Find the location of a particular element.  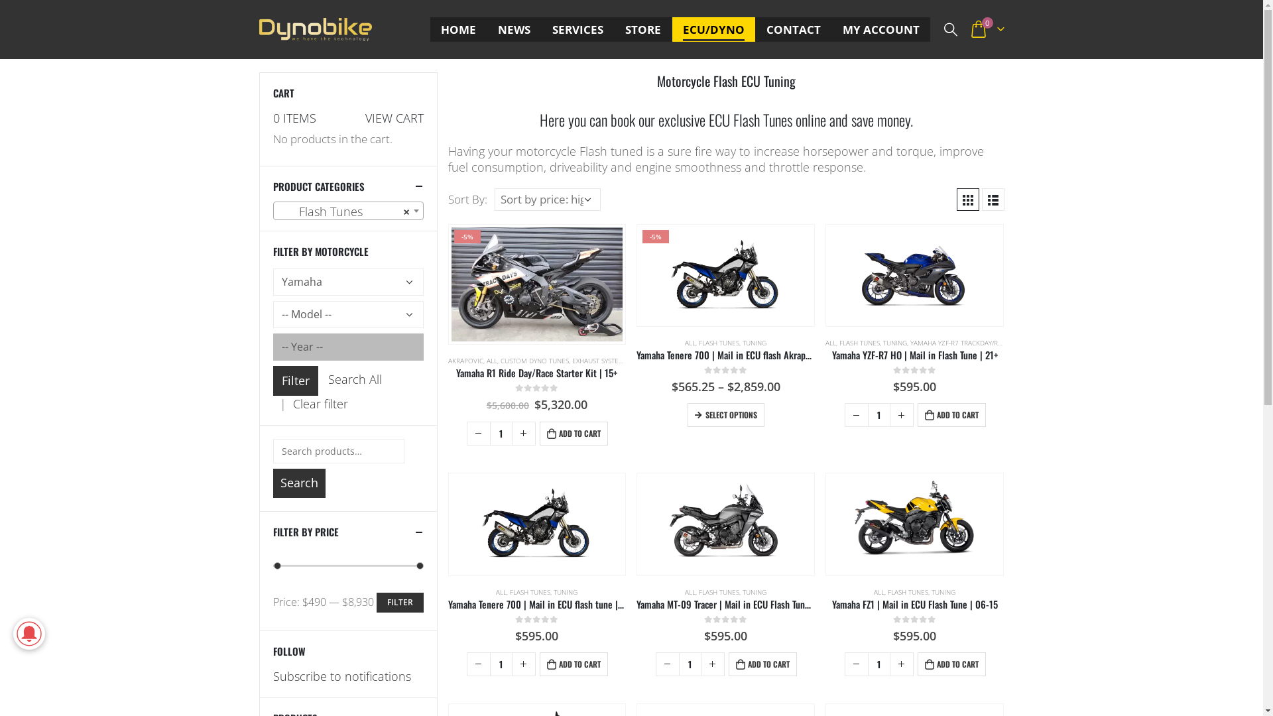

AKRAPOVIC is located at coordinates (465, 361).